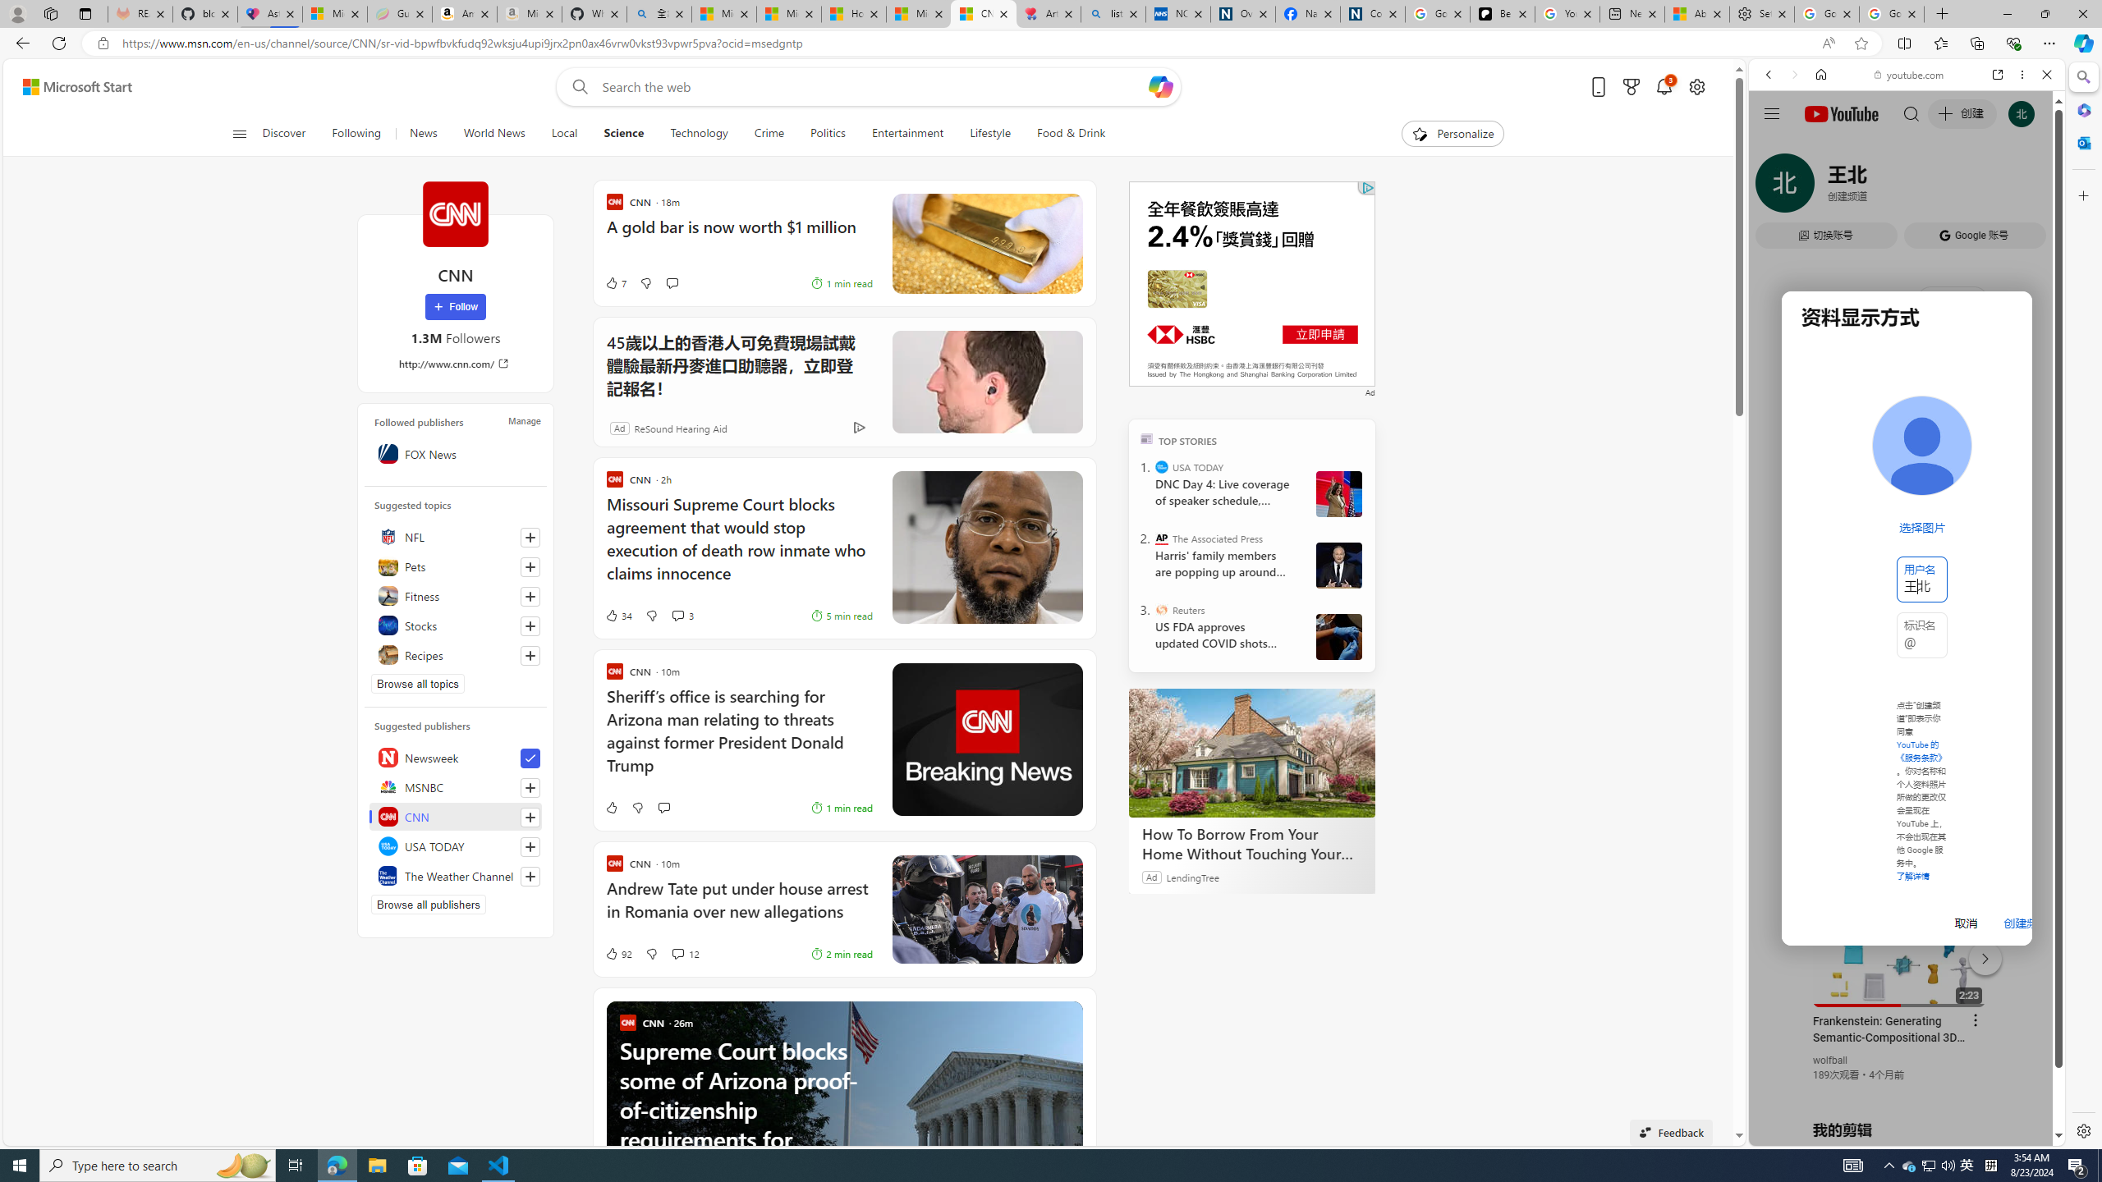 The height and width of the screenshot is (1182, 2102). I want to click on YouTube, so click(1900, 946).